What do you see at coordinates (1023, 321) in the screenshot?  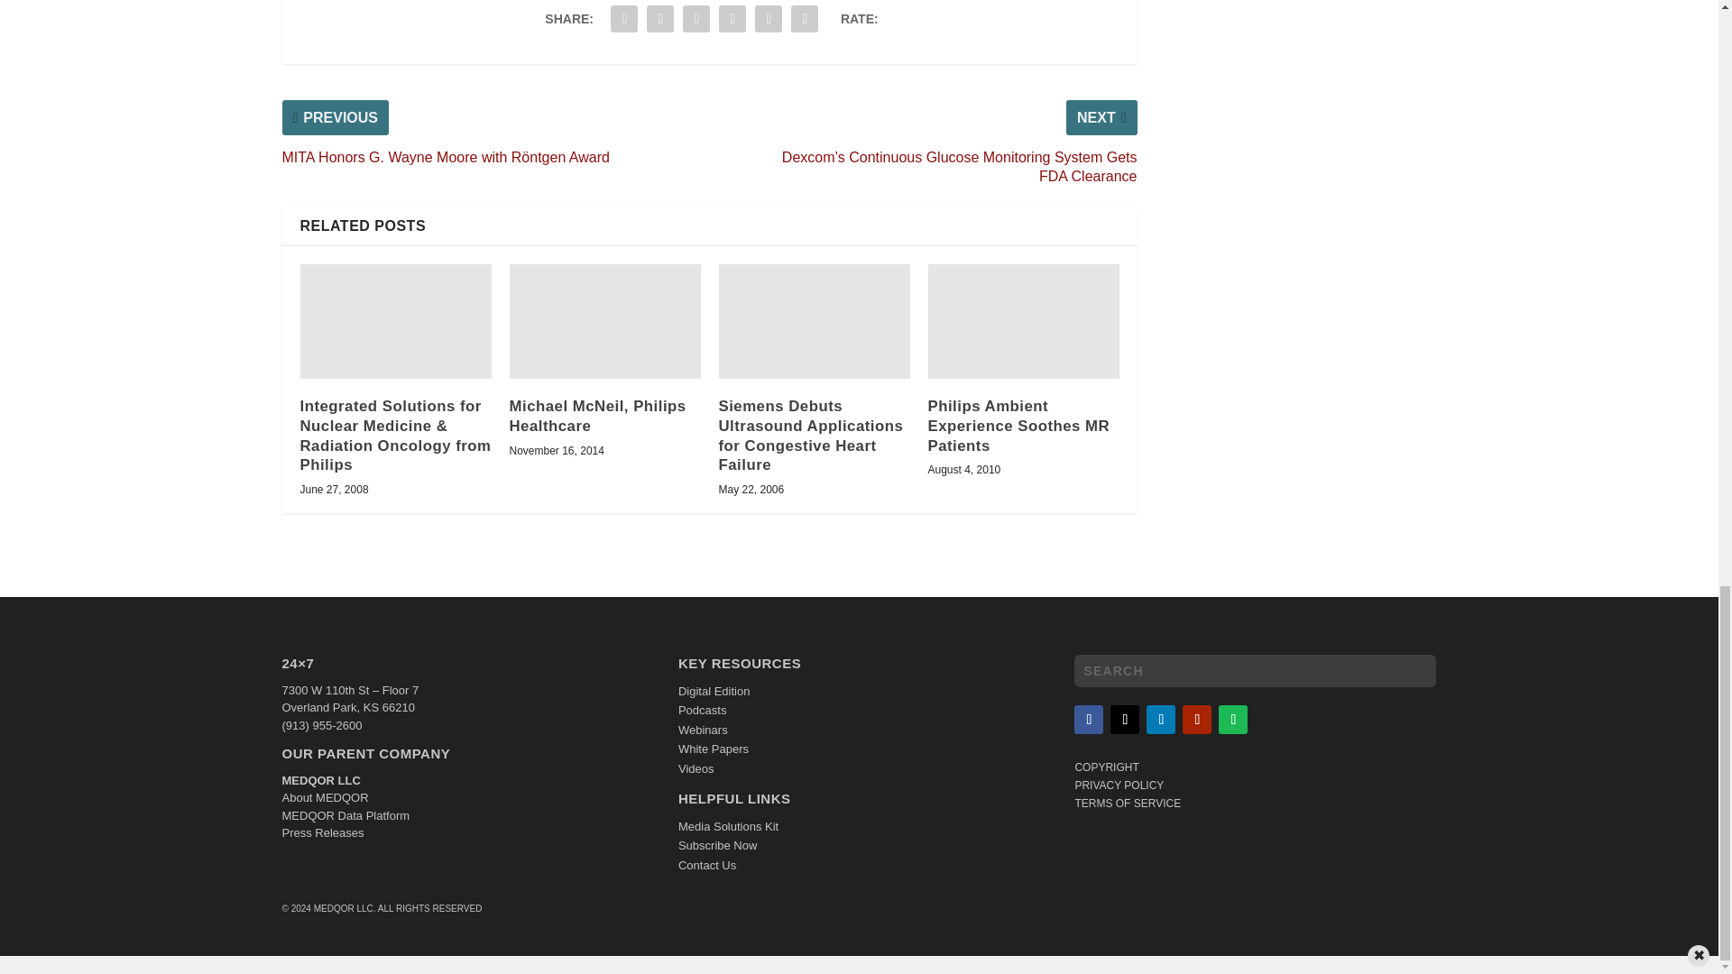 I see `Philips Ambient Experience Soothes MR Patients` at bounding box center [1023, 321].